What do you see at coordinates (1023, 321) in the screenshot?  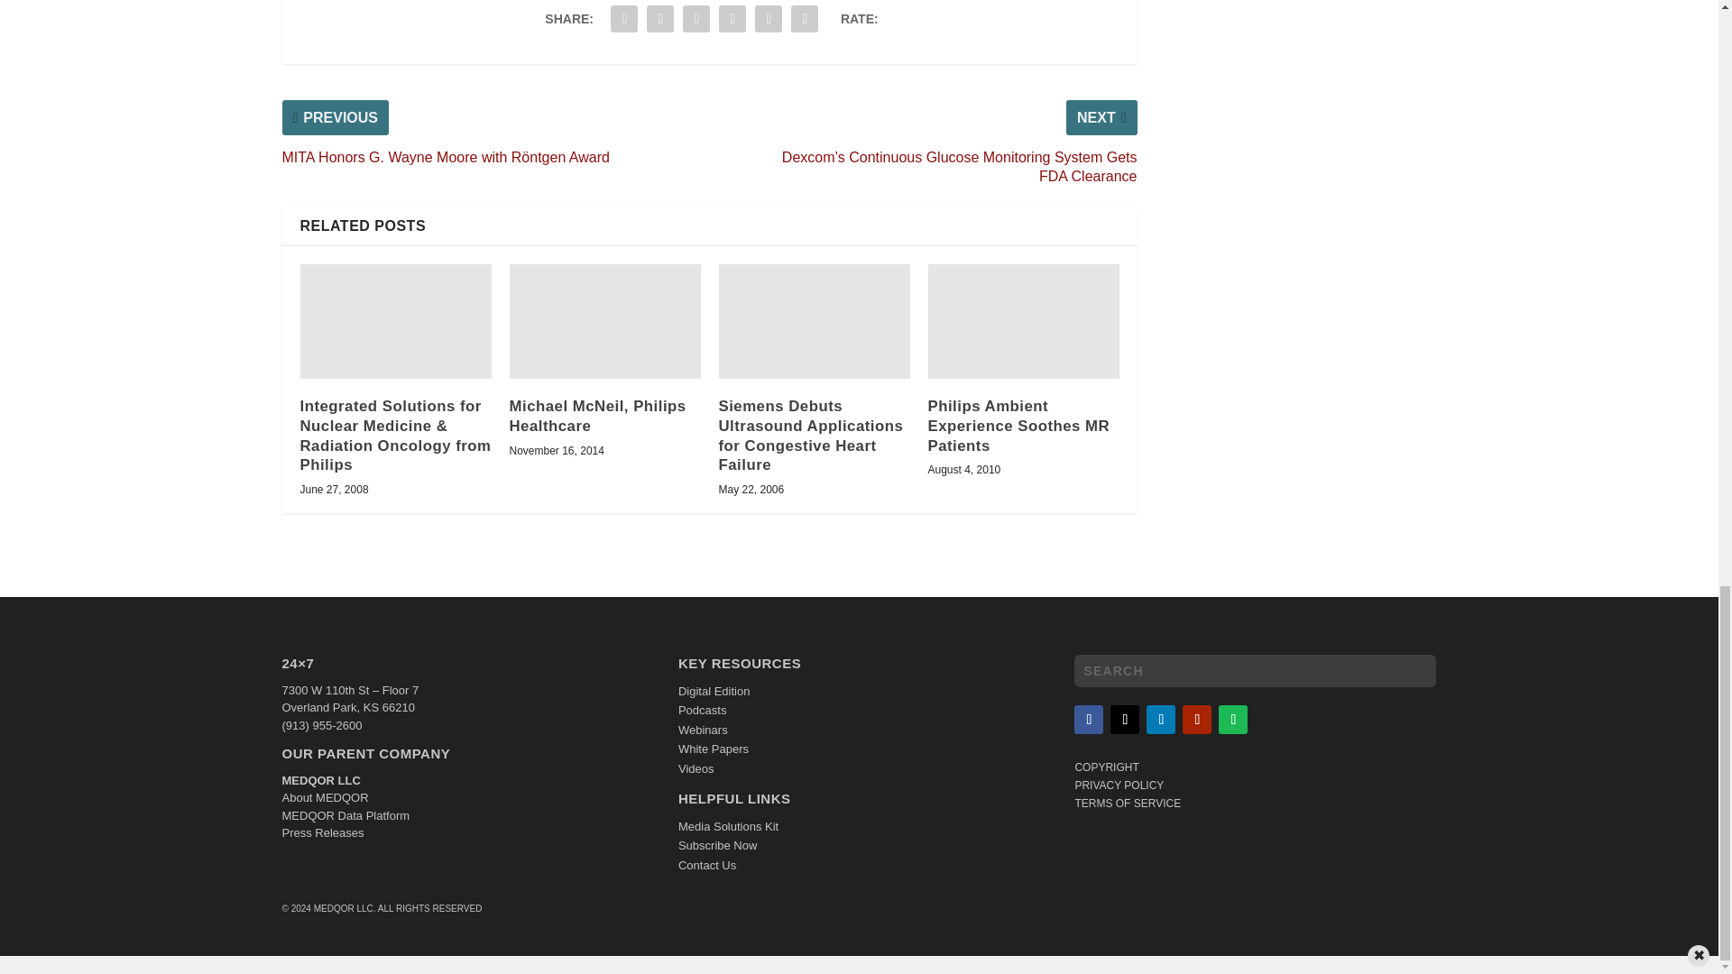 I see `Philips Ambient Experience Soothes MR Patients` at bounding box center [1023, 321].